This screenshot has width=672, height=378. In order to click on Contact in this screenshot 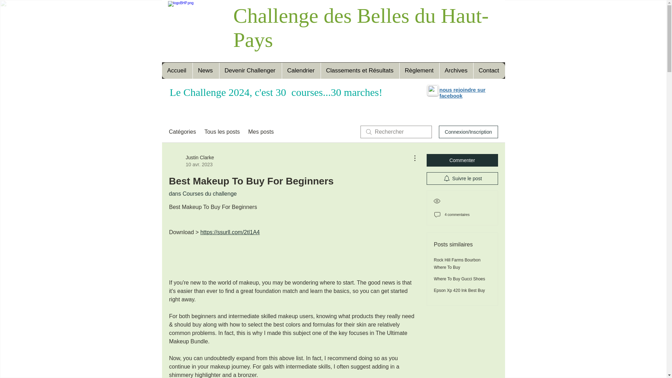, I will do `click(489, 71)`.